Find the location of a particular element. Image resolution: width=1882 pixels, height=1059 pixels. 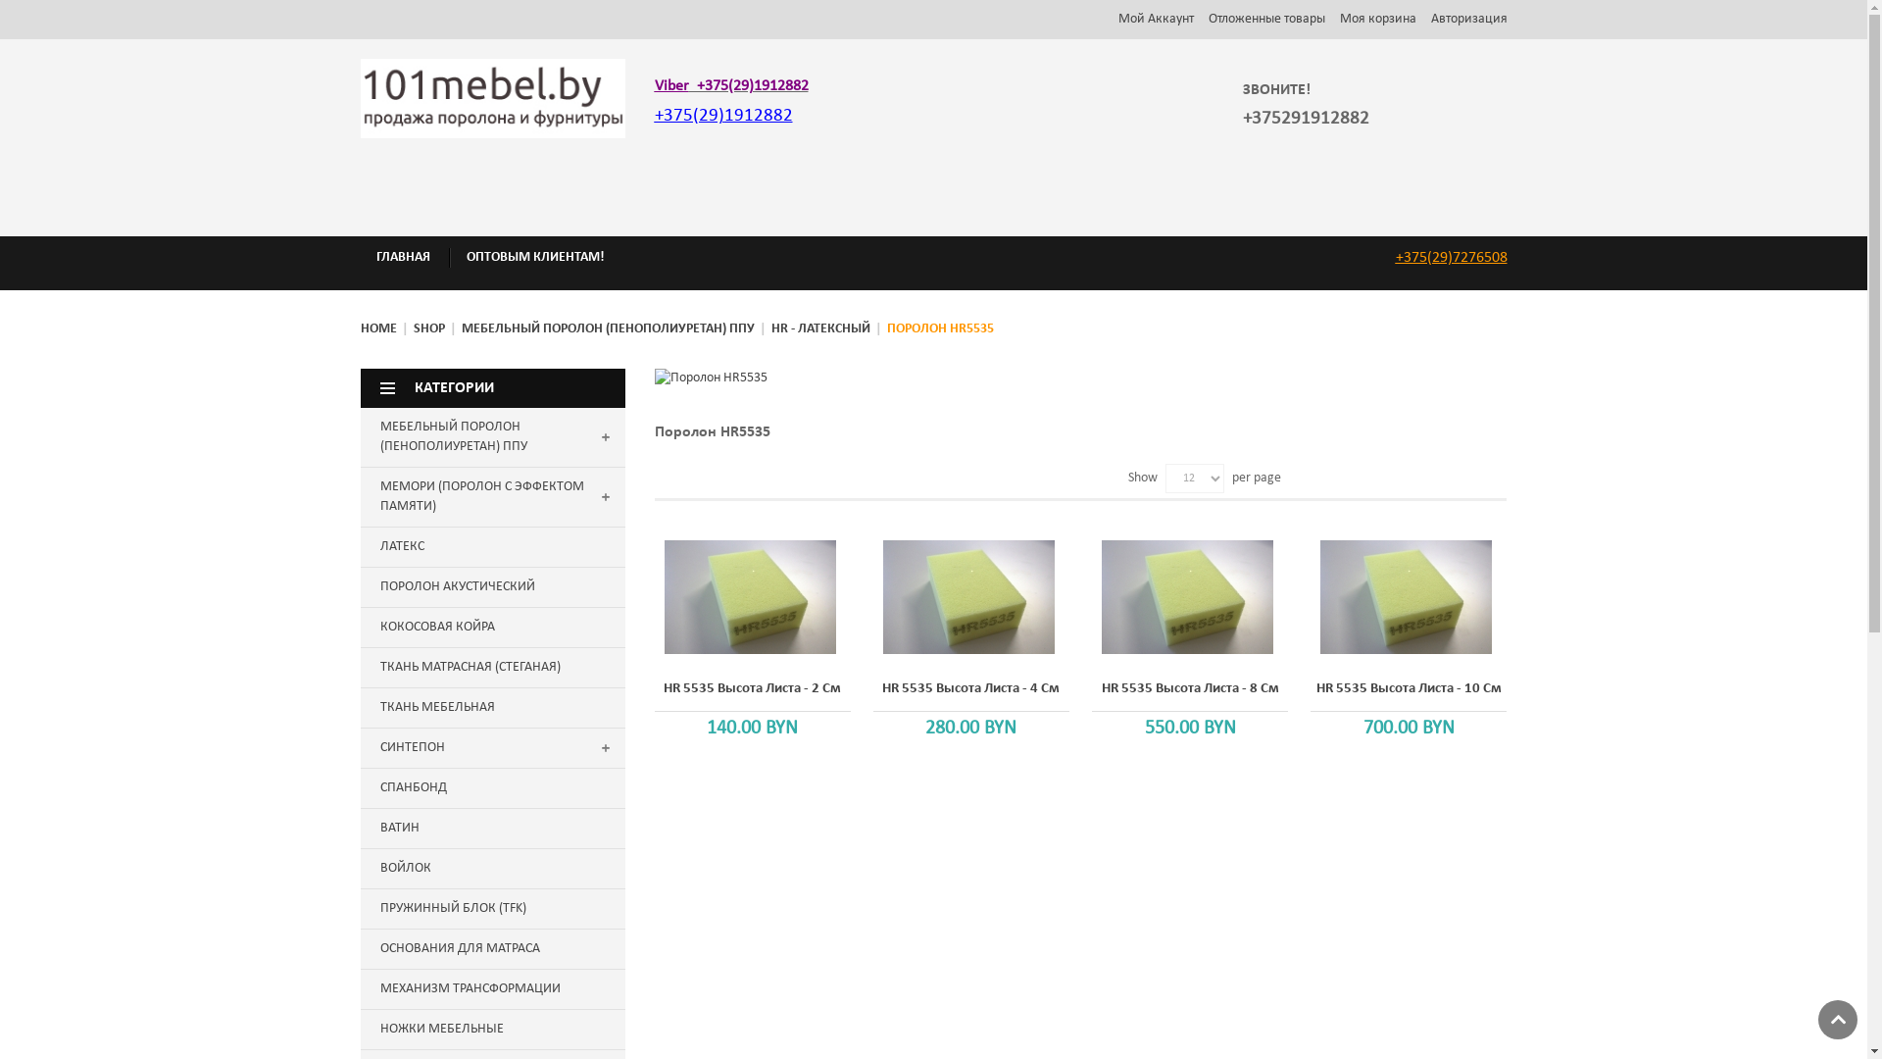

Goto Top is located at coordinates (1838, 1020).